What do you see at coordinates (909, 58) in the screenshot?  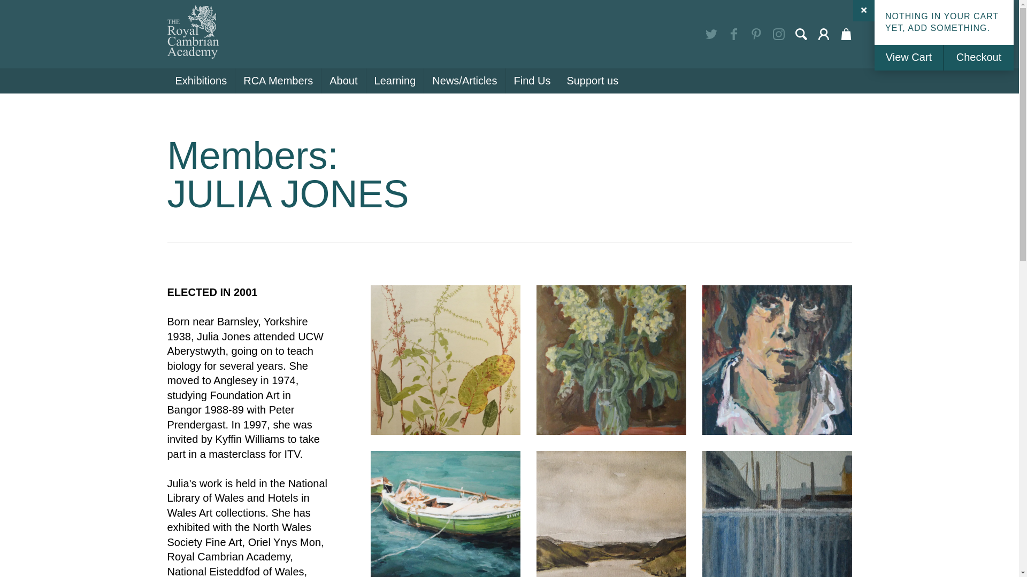 I see `View Cart` at bounding box center [909, 58].